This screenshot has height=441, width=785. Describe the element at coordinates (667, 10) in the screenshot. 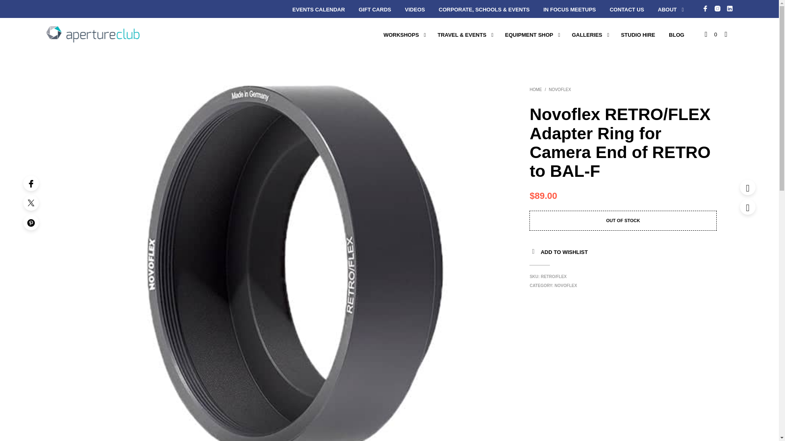

I see `ABOUT` at that location.